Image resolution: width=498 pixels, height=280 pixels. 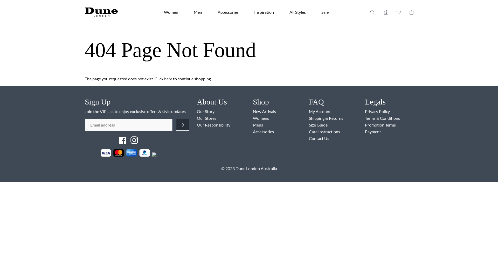 What do you see at coordinates (326, 118) in the screenshot?
I see `Shipping & Returns` at bounding box center [326, 118].